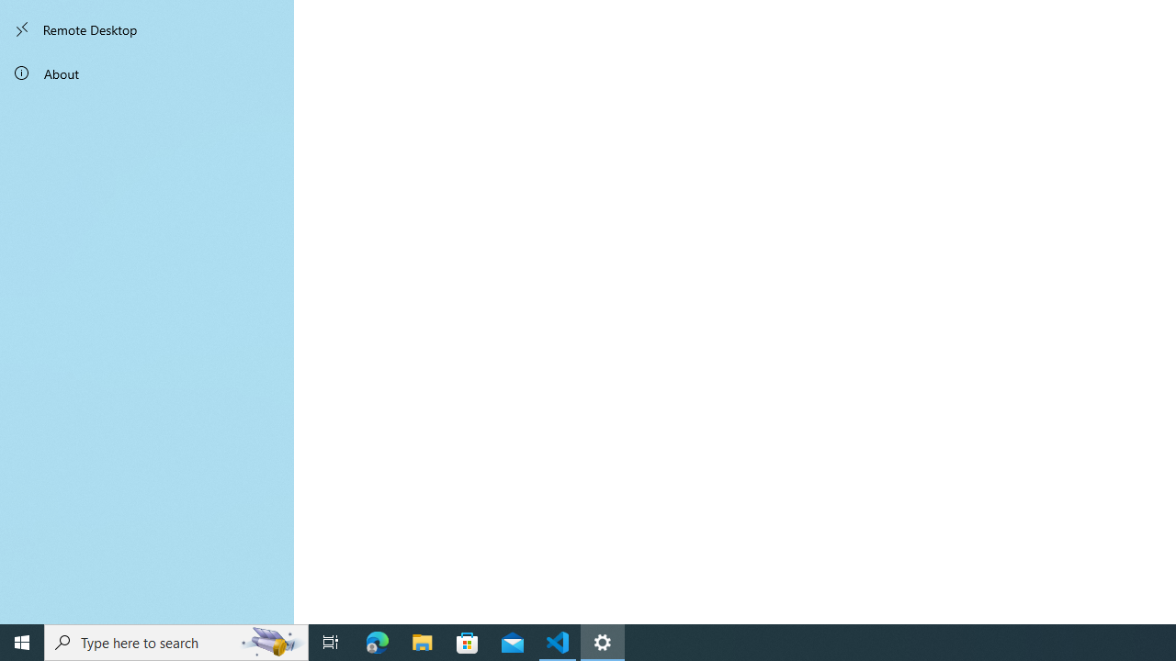  I want to click on Remote Desktop, so click(147, 29).